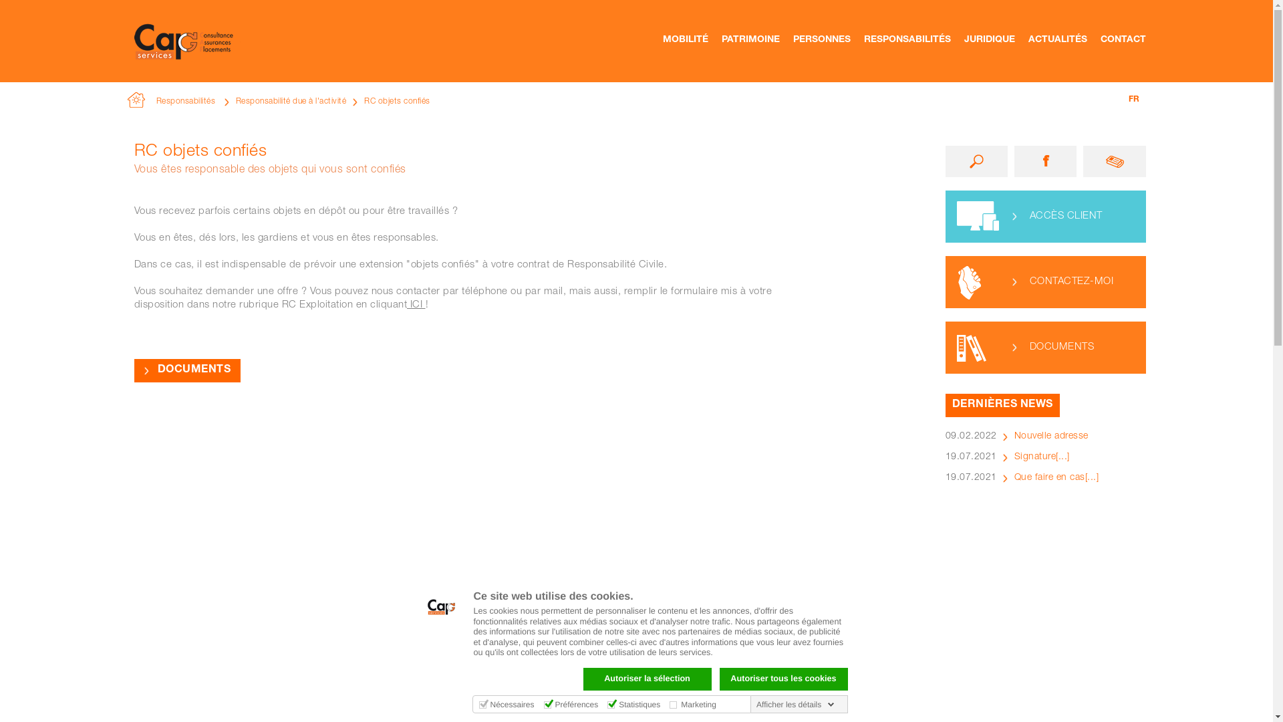 The width and height of the screenshot is (1283, 722). I want to click on Que faire en cas[...], so click(1057, 478).